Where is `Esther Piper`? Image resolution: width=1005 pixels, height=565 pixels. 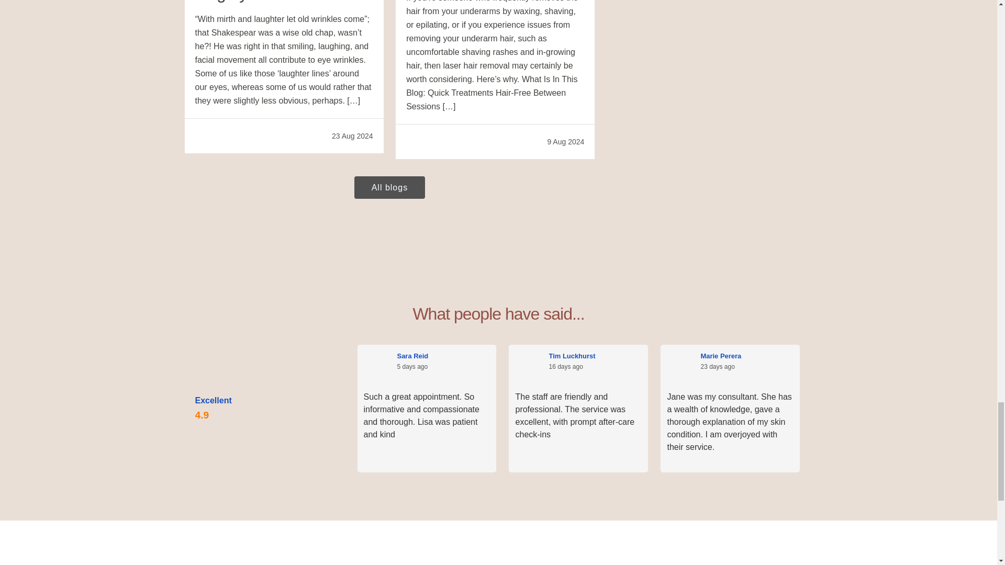 Esther Piper is located at coordinates (899, 356).